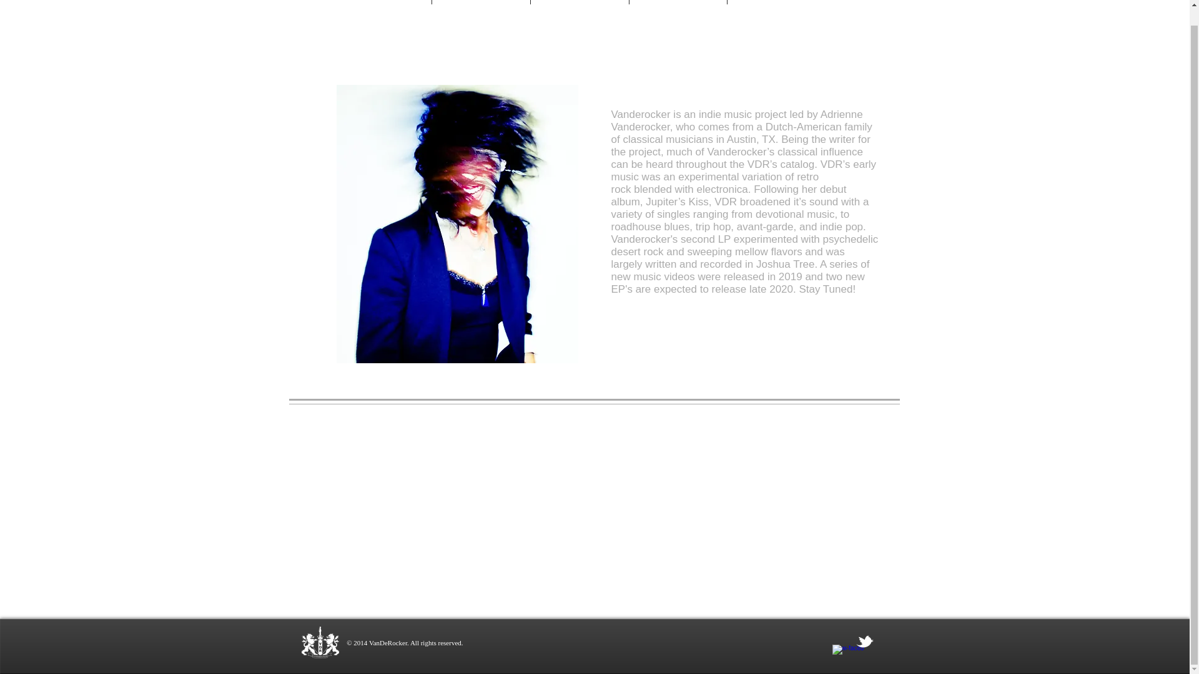 The image size is (1199, 674). I want to click on CONTACT, so click(776, 2).